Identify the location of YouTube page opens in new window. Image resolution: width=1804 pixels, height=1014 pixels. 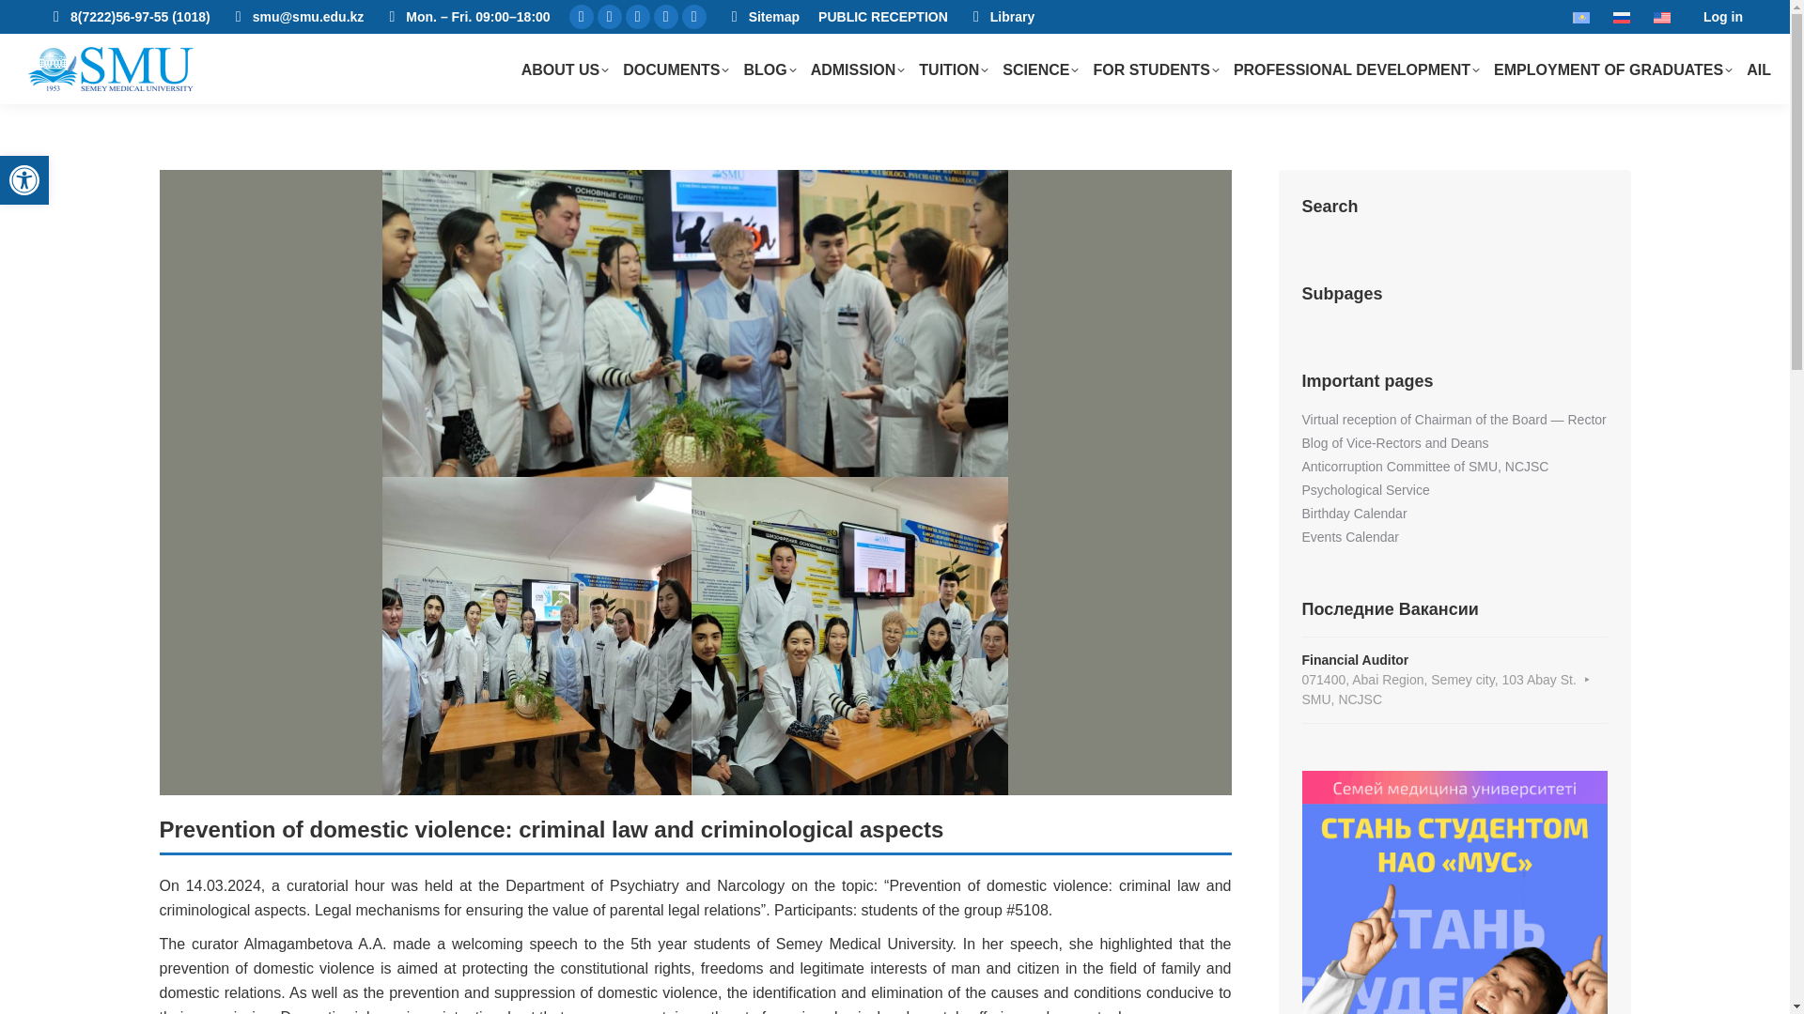
(609, 17).